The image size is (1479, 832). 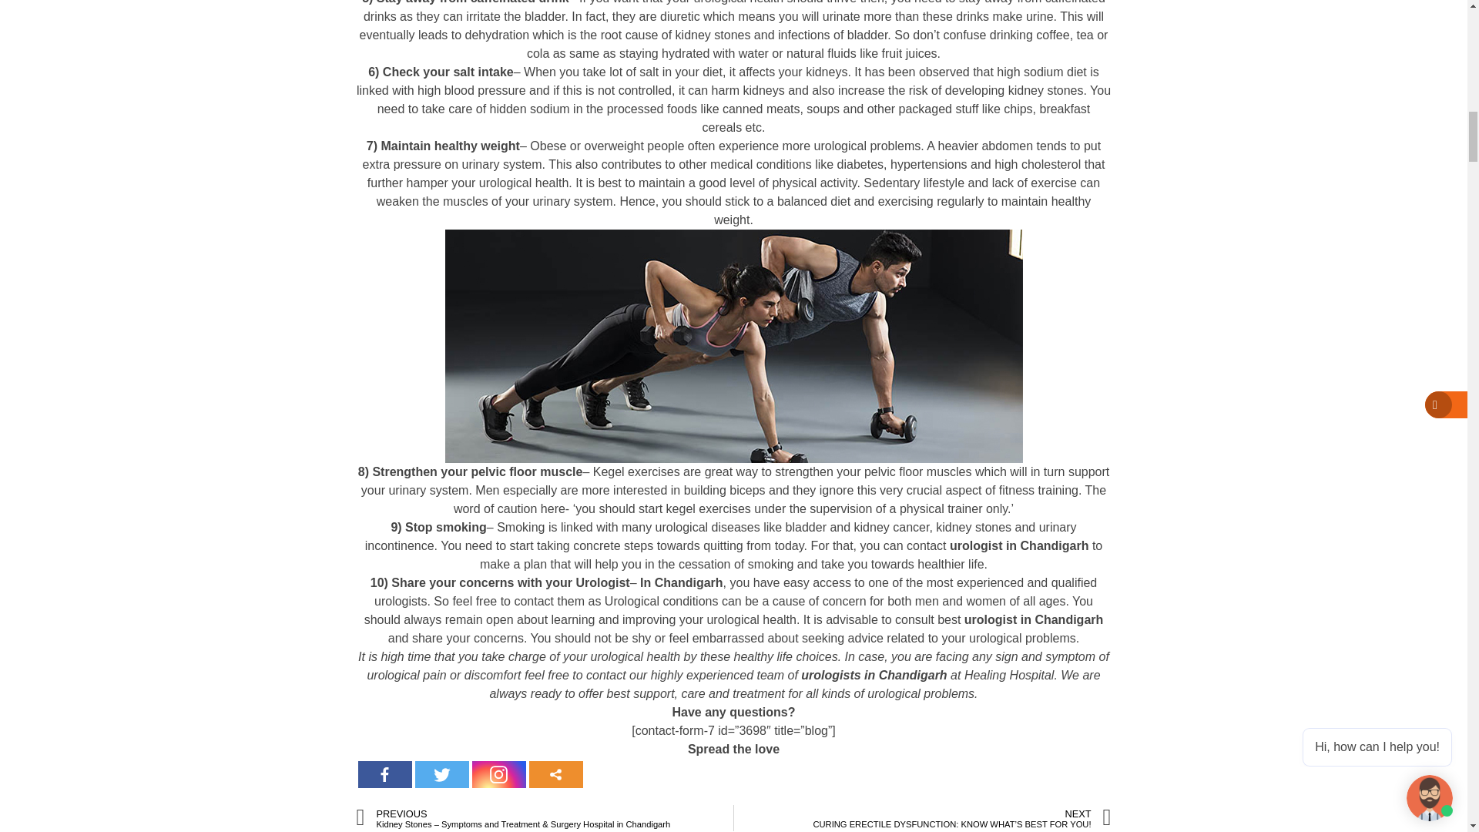 I want to click on More, so click(x=555, y=774).